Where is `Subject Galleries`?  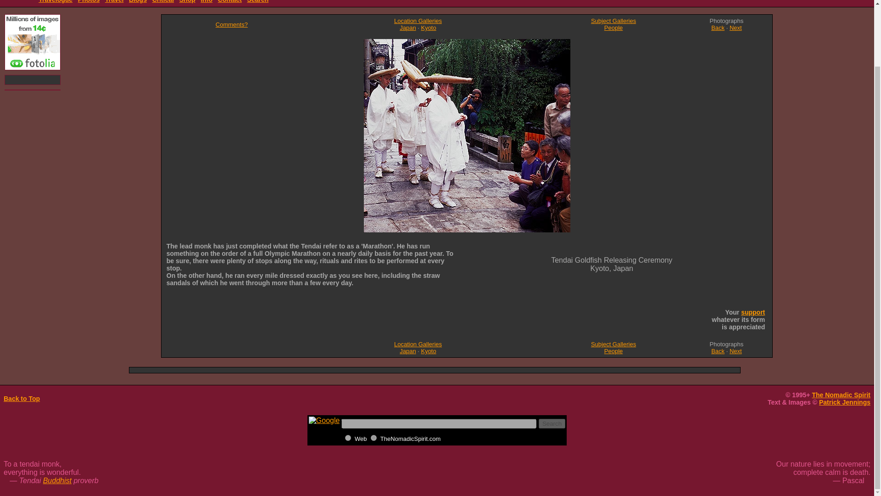
Subject Galleries is located at coordinates (613, 344).